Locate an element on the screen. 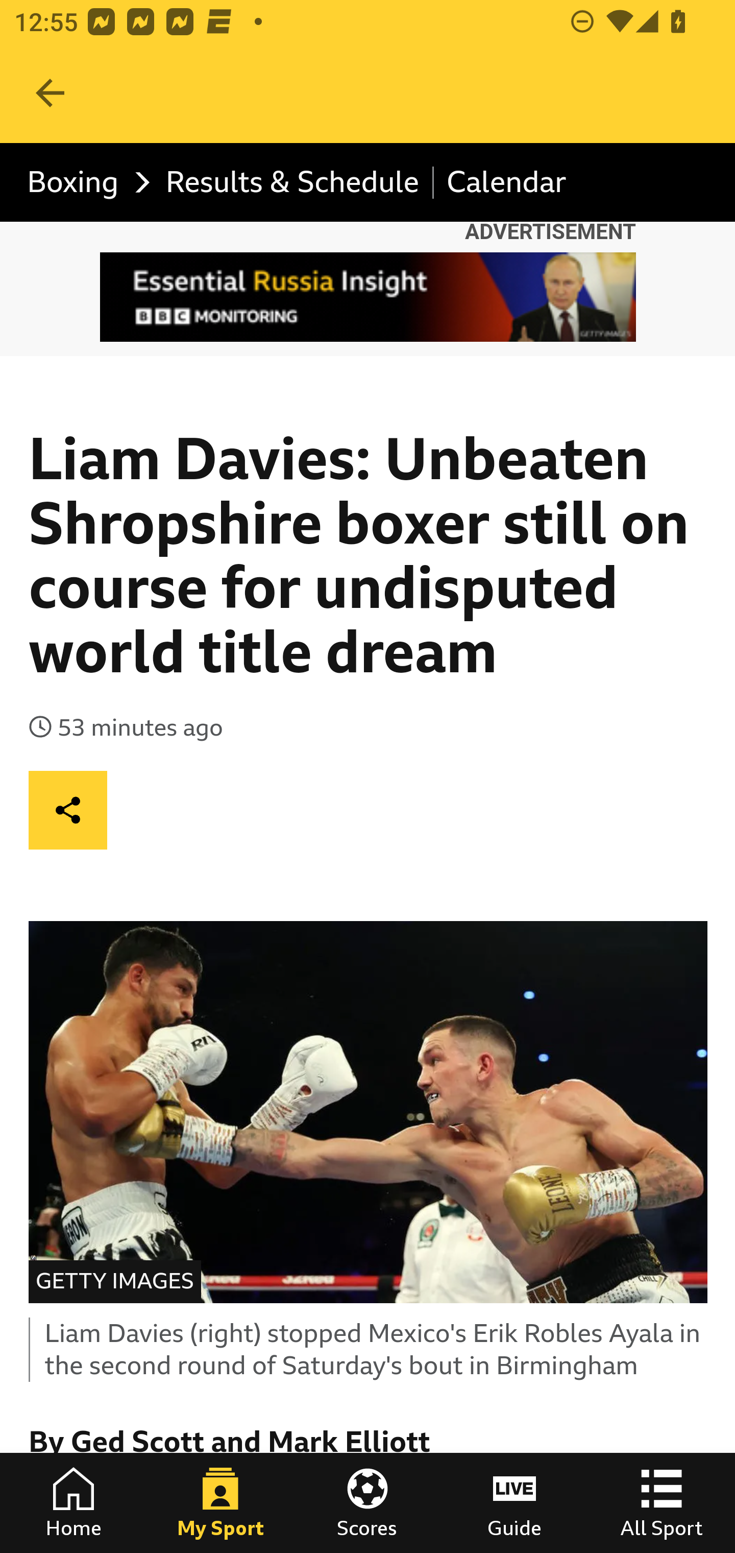 Image resolution: width=735 pixels, height=1553 pixels. Home is located at coordinates (73, 1503).